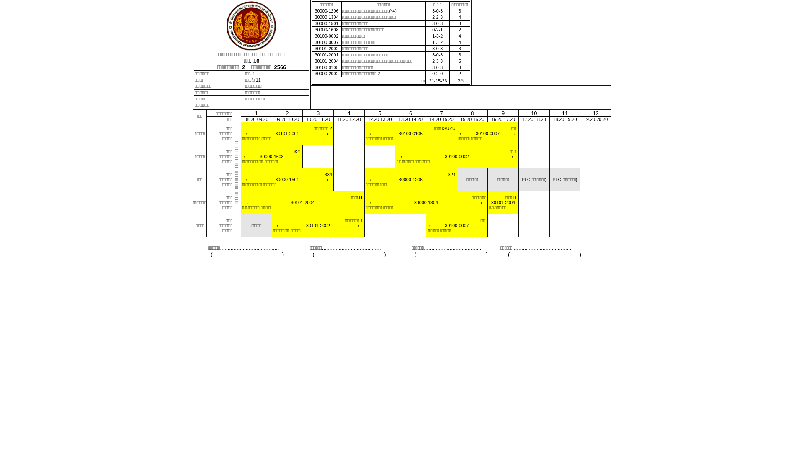 This screenshot has height=452, width=804. I want to click on 30100-0007, so click(327, 42).